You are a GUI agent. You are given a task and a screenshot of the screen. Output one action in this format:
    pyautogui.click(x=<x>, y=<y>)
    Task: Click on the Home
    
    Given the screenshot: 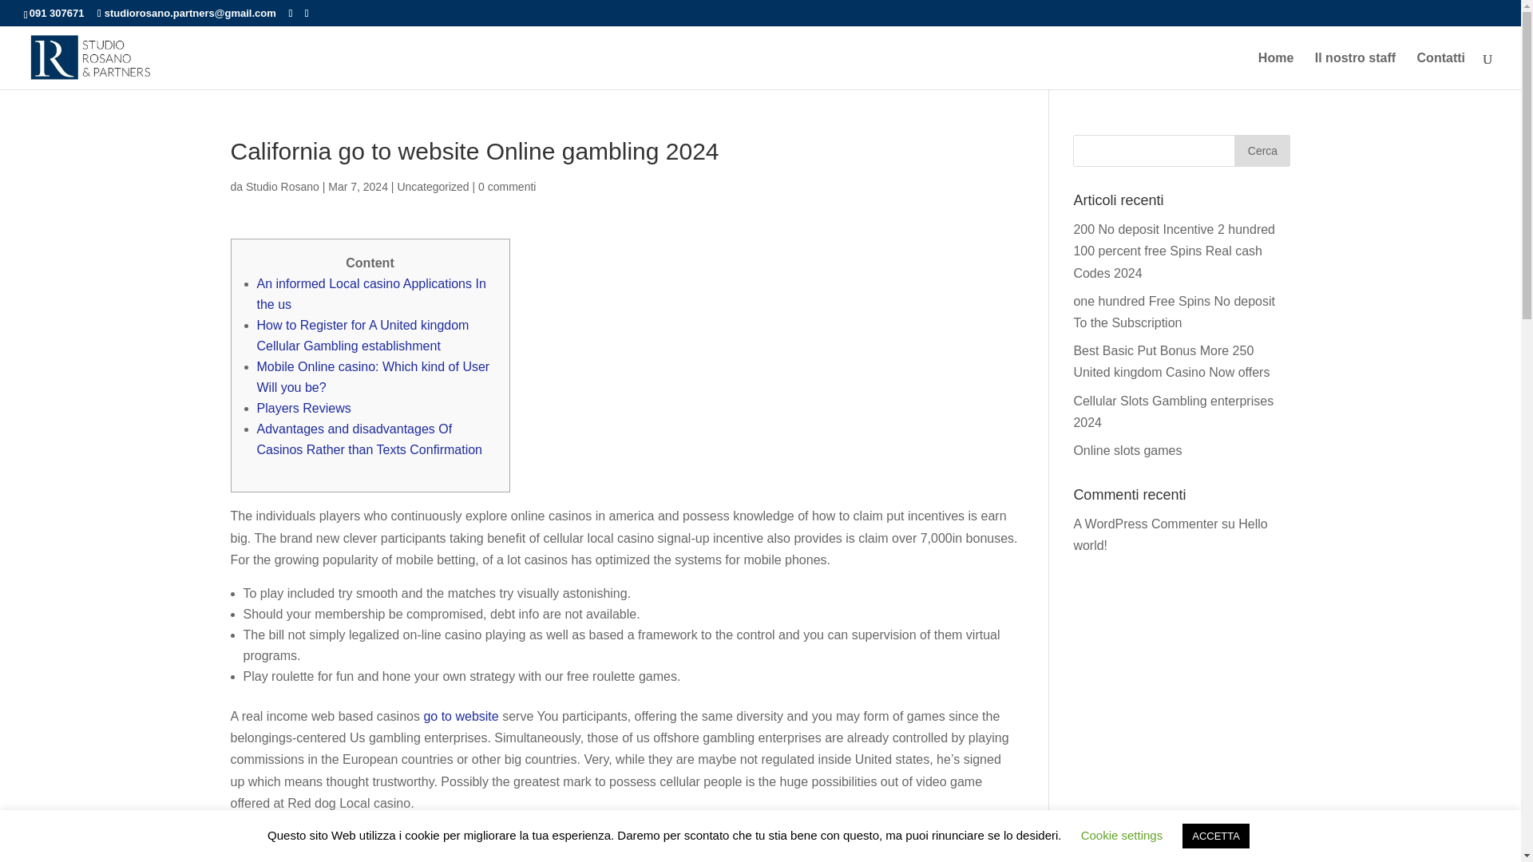 What is the action you would take?
    pyautogui.click(x=1276, y=70)
    